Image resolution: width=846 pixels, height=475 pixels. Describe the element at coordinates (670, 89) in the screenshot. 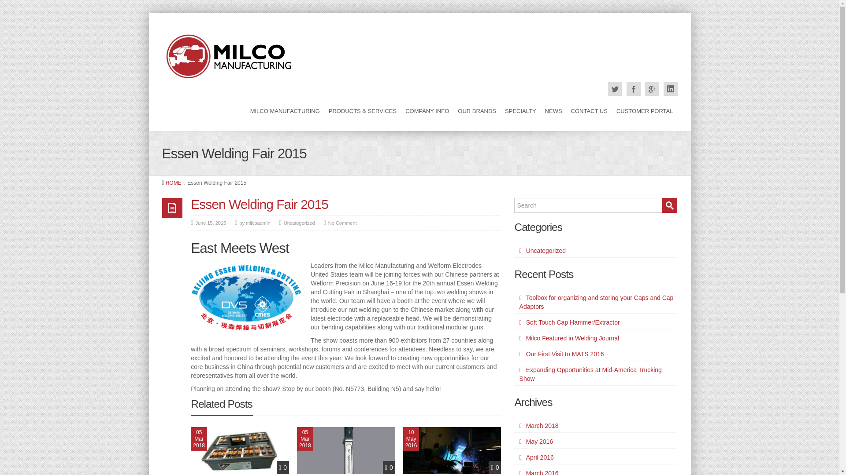

I see `Linkedin` at that location.